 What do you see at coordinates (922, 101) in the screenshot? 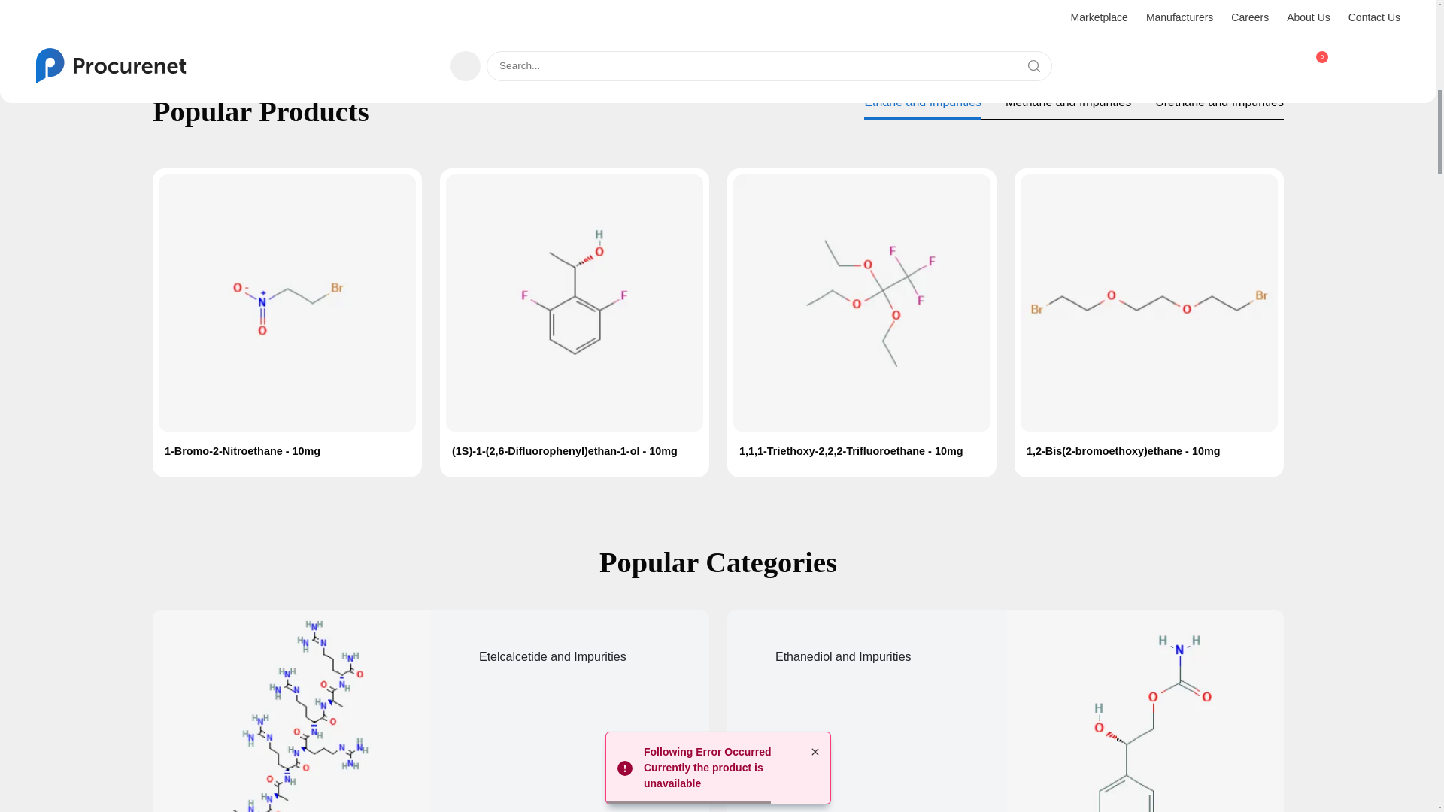
I see `Ethane and Impurities` at bounding box center [922, 101].